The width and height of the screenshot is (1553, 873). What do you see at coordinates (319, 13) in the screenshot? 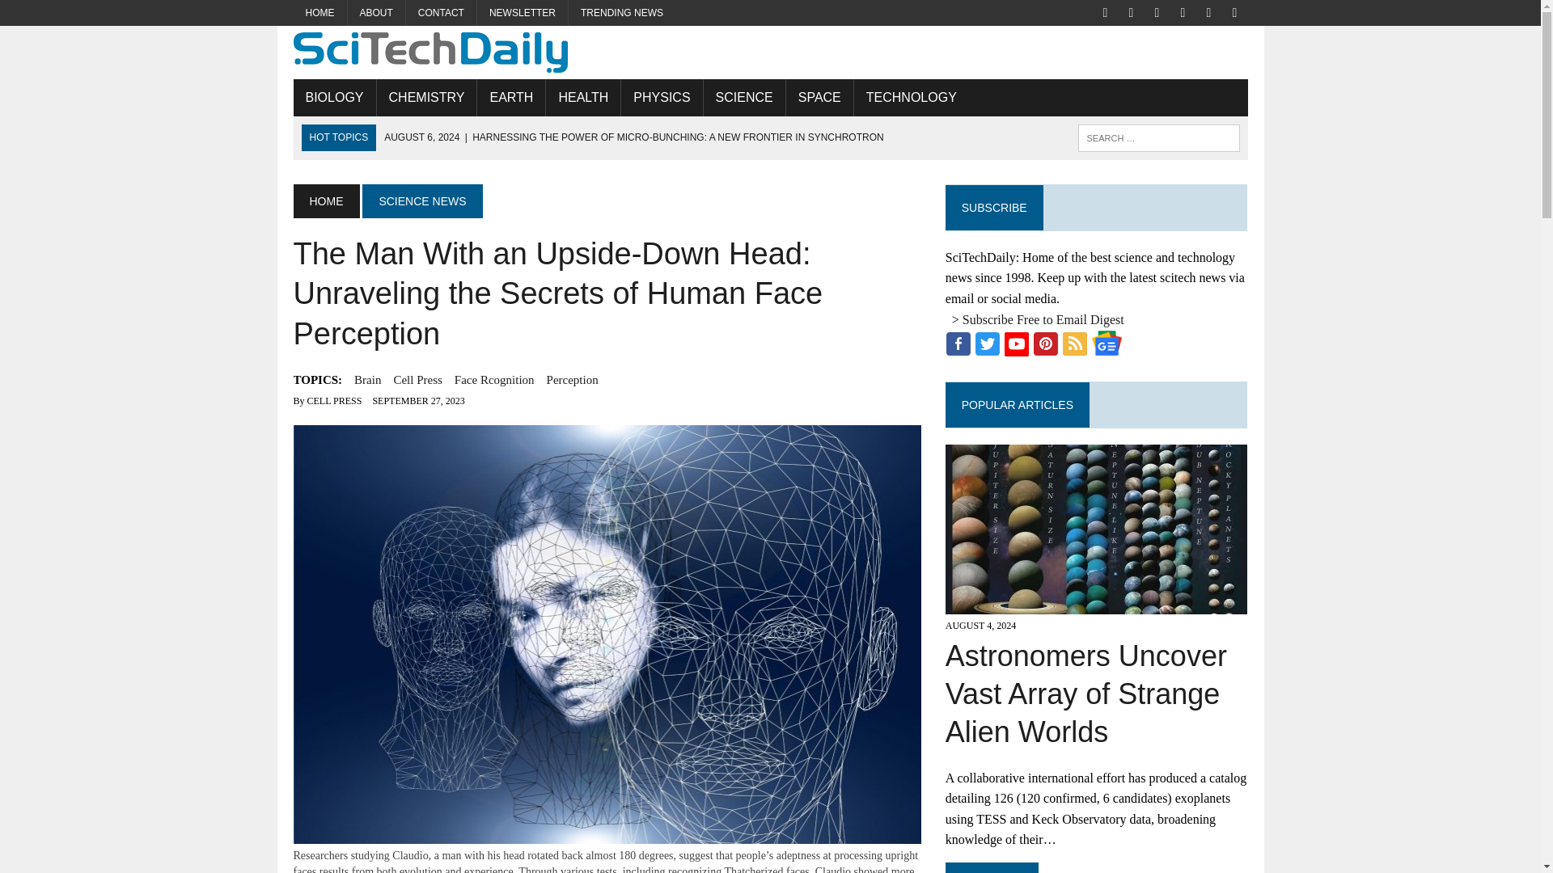
I see `HOME` at bounding box center [319, 13].